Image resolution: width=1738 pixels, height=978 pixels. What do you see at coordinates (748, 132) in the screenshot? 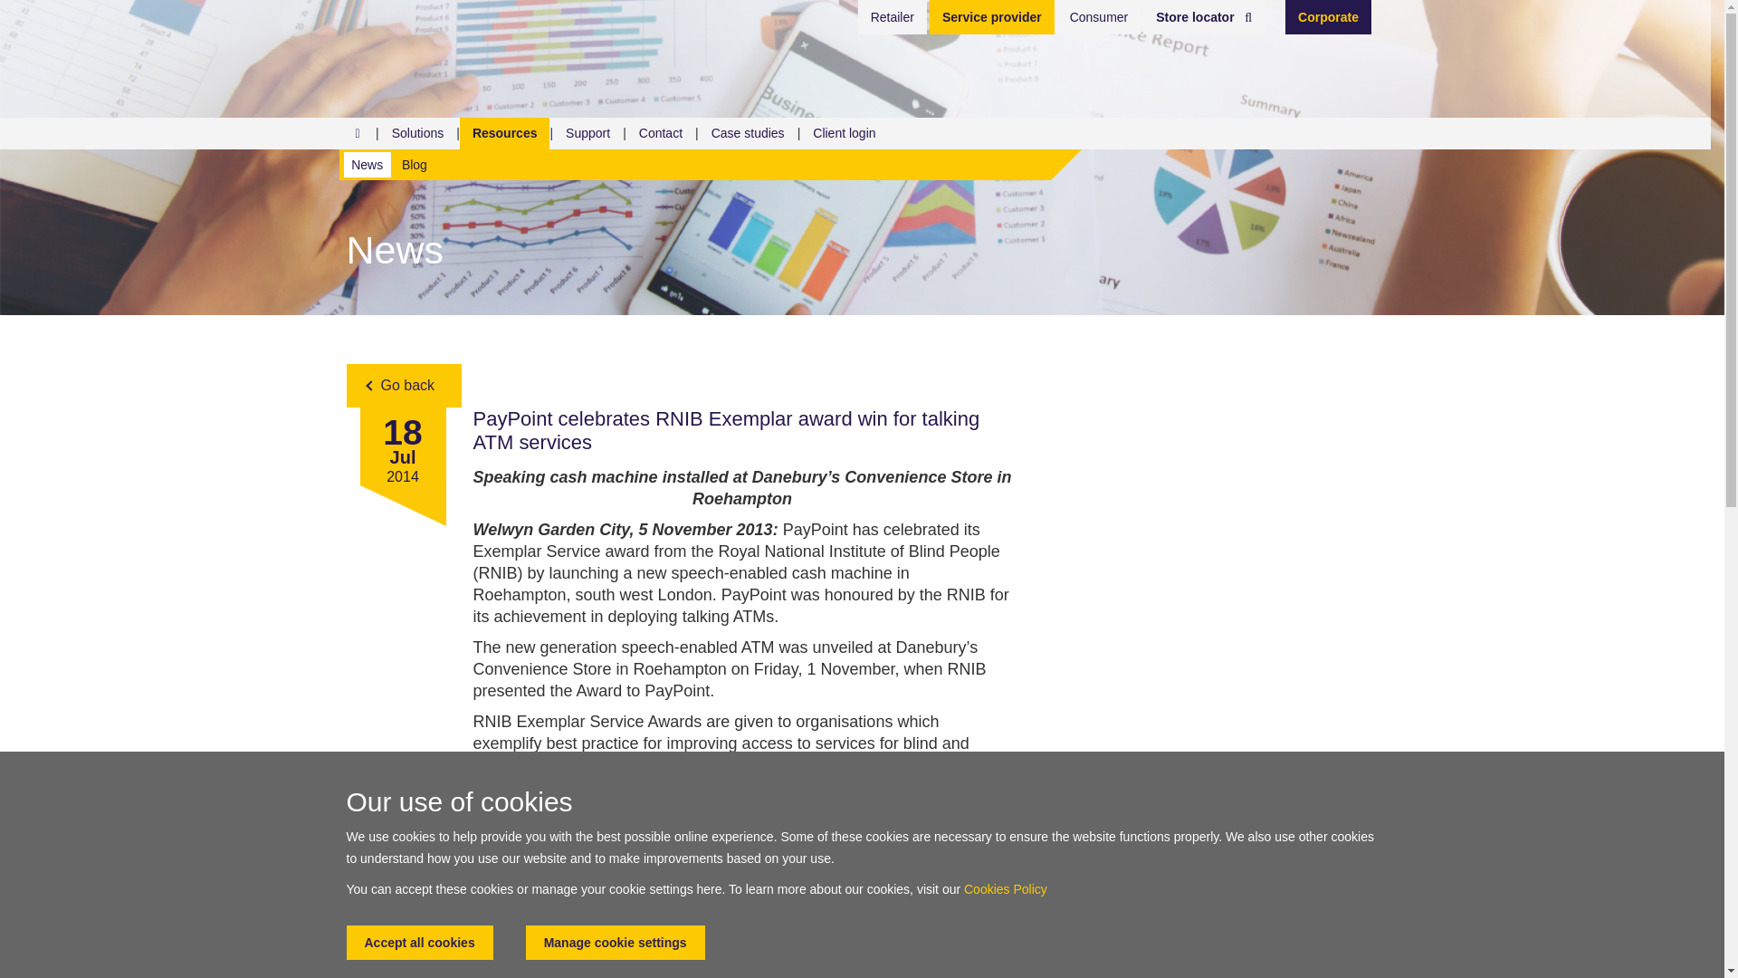
I see `Case studies` at bounding box center [748, 132].